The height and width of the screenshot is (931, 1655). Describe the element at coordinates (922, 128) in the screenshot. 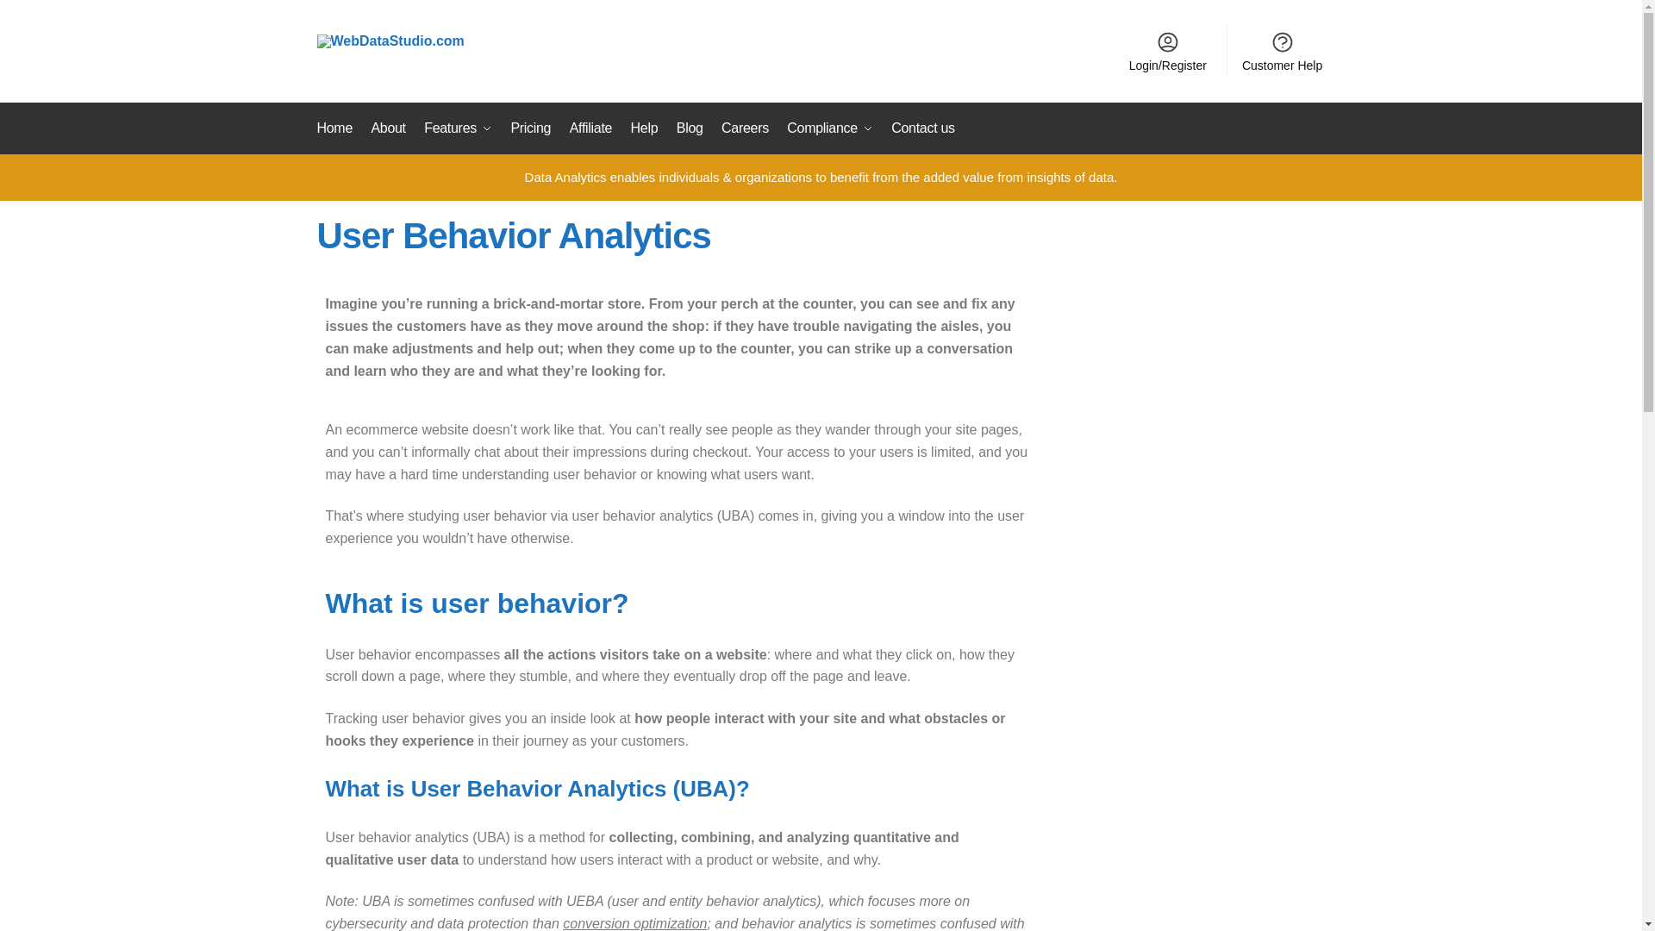

I see `Contact us` at that location.